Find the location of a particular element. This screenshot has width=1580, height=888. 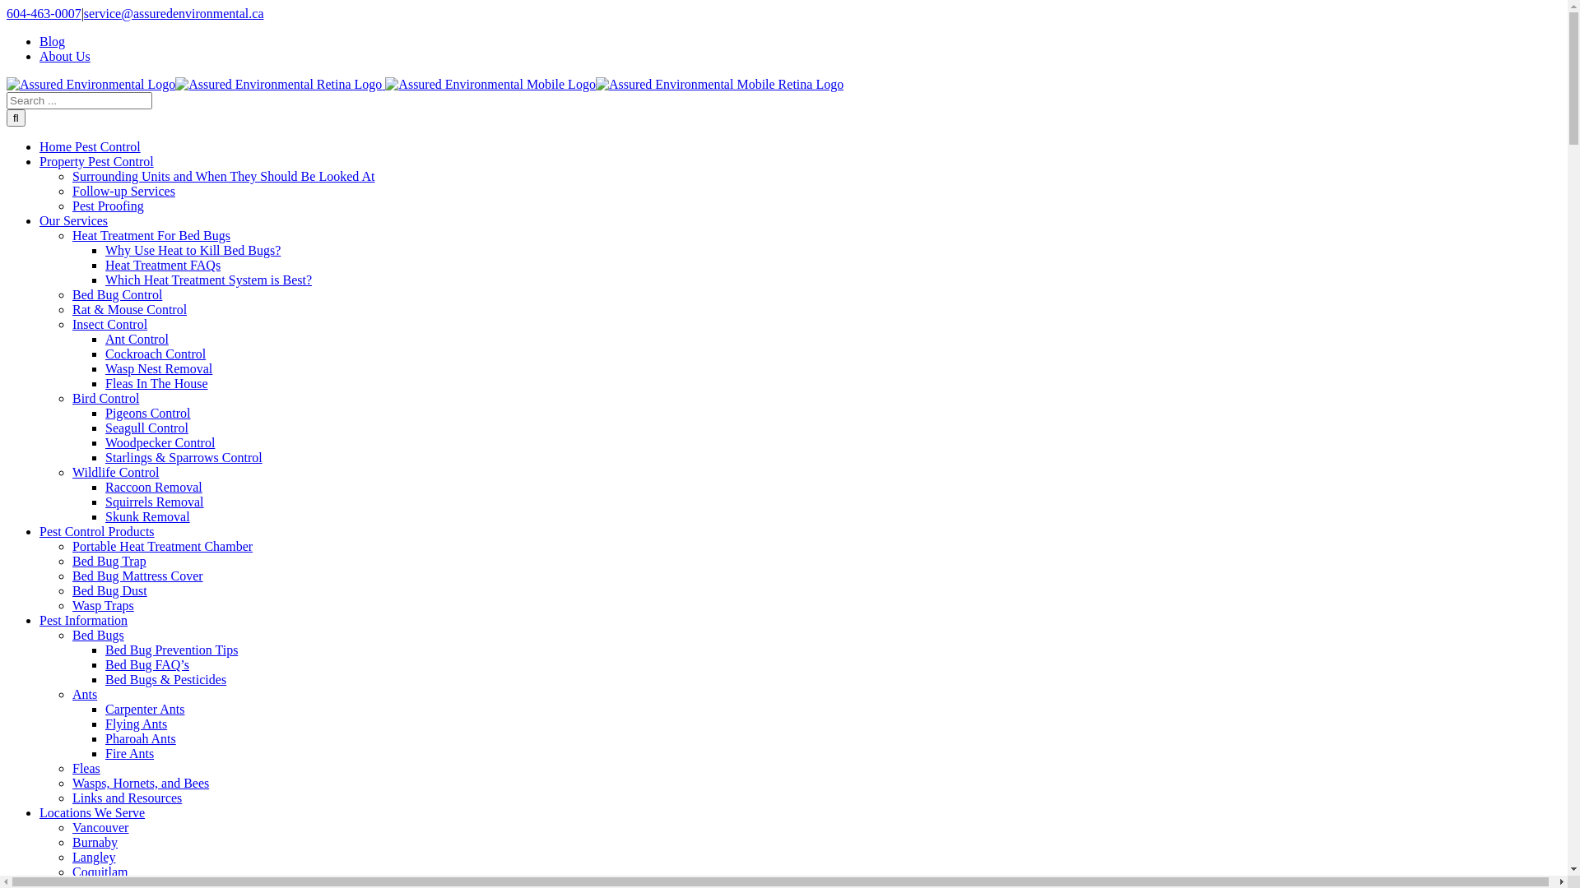

Vancouver is located at coordinates (100, 827).